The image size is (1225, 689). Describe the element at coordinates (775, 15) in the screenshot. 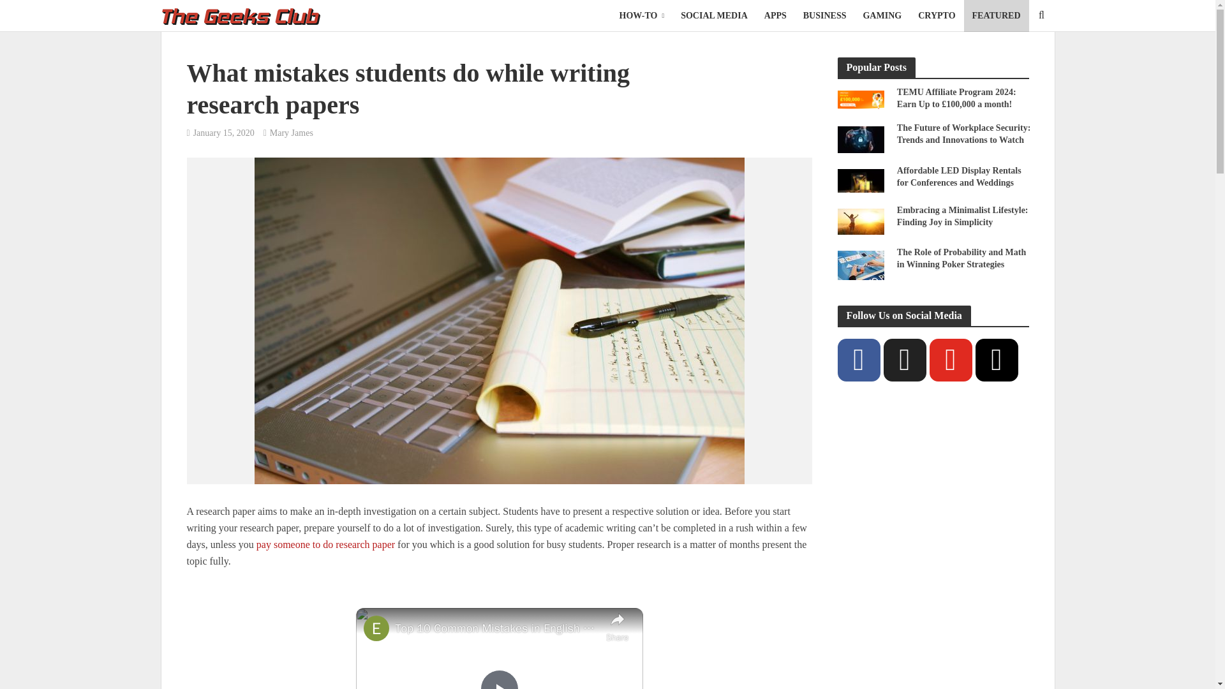

I see `APPS` at that location.